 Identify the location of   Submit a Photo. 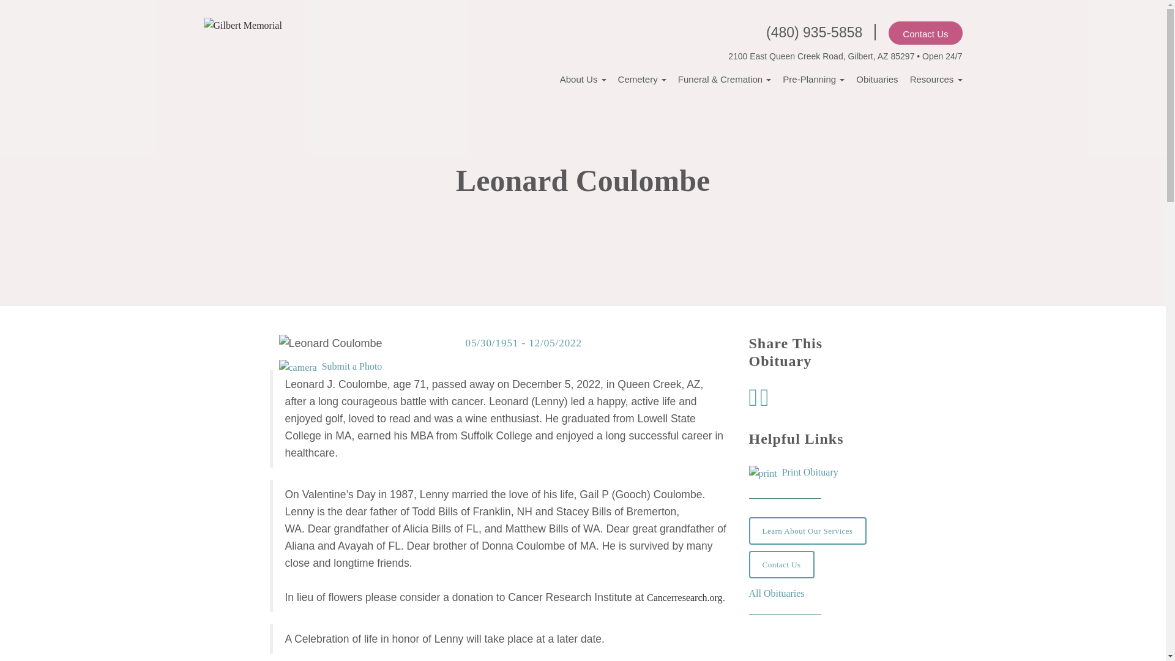
(330, 366).